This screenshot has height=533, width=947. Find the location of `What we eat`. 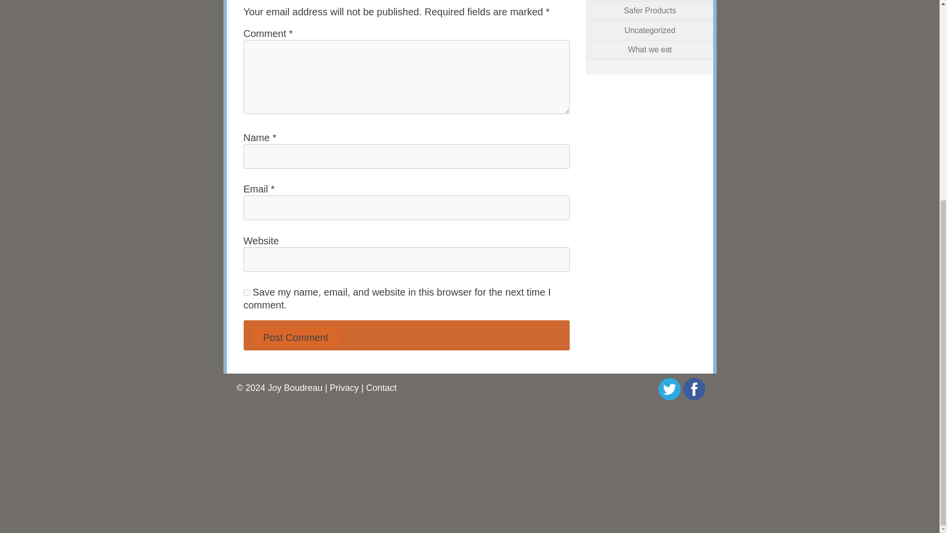

What we eat is located at coordinates (649, 49).